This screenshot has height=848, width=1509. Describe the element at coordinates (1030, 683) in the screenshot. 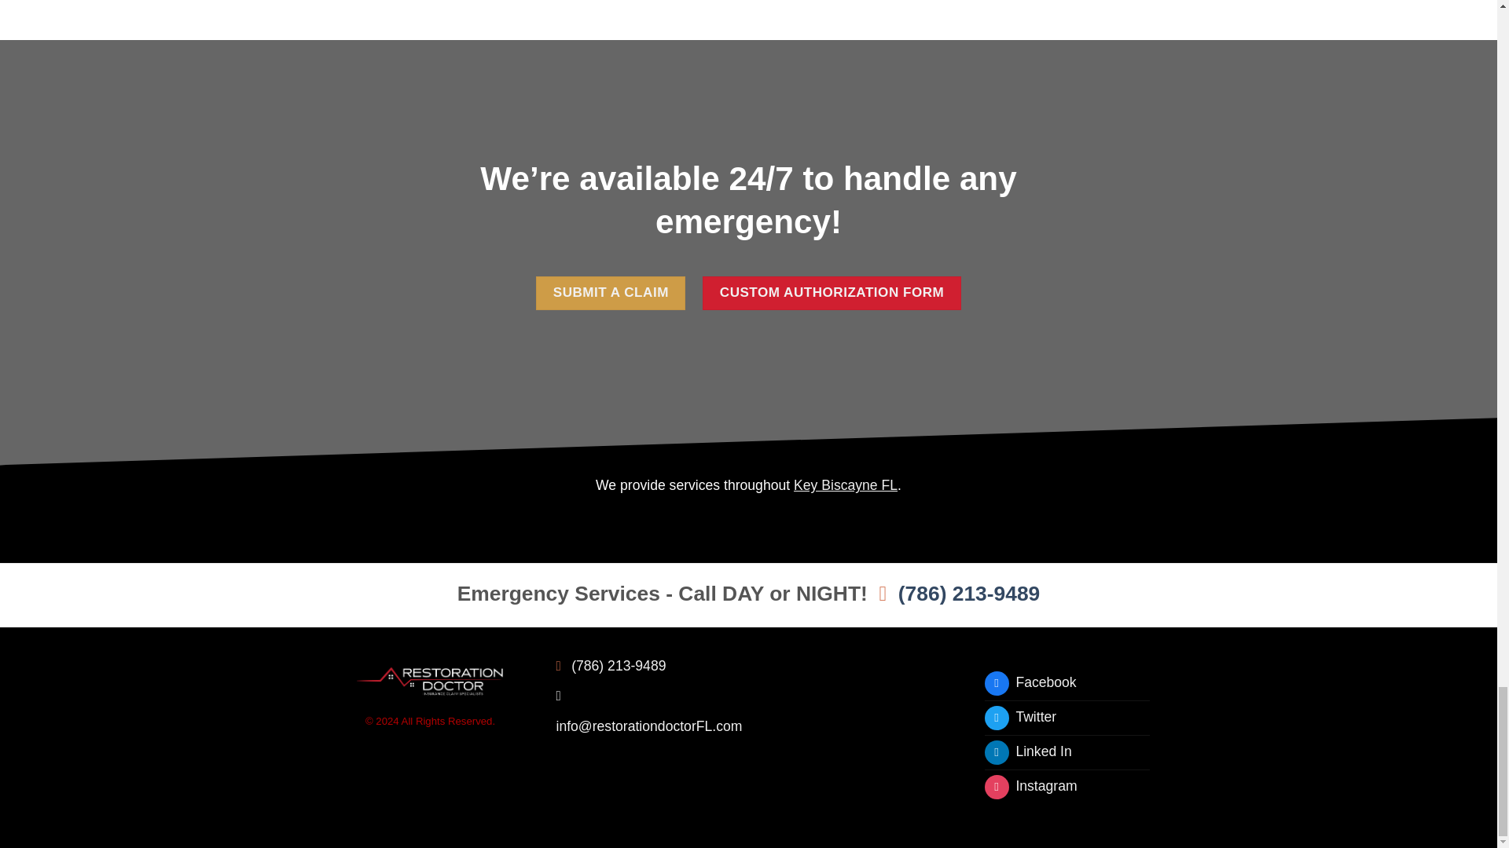

I see `Facebook` at that location.